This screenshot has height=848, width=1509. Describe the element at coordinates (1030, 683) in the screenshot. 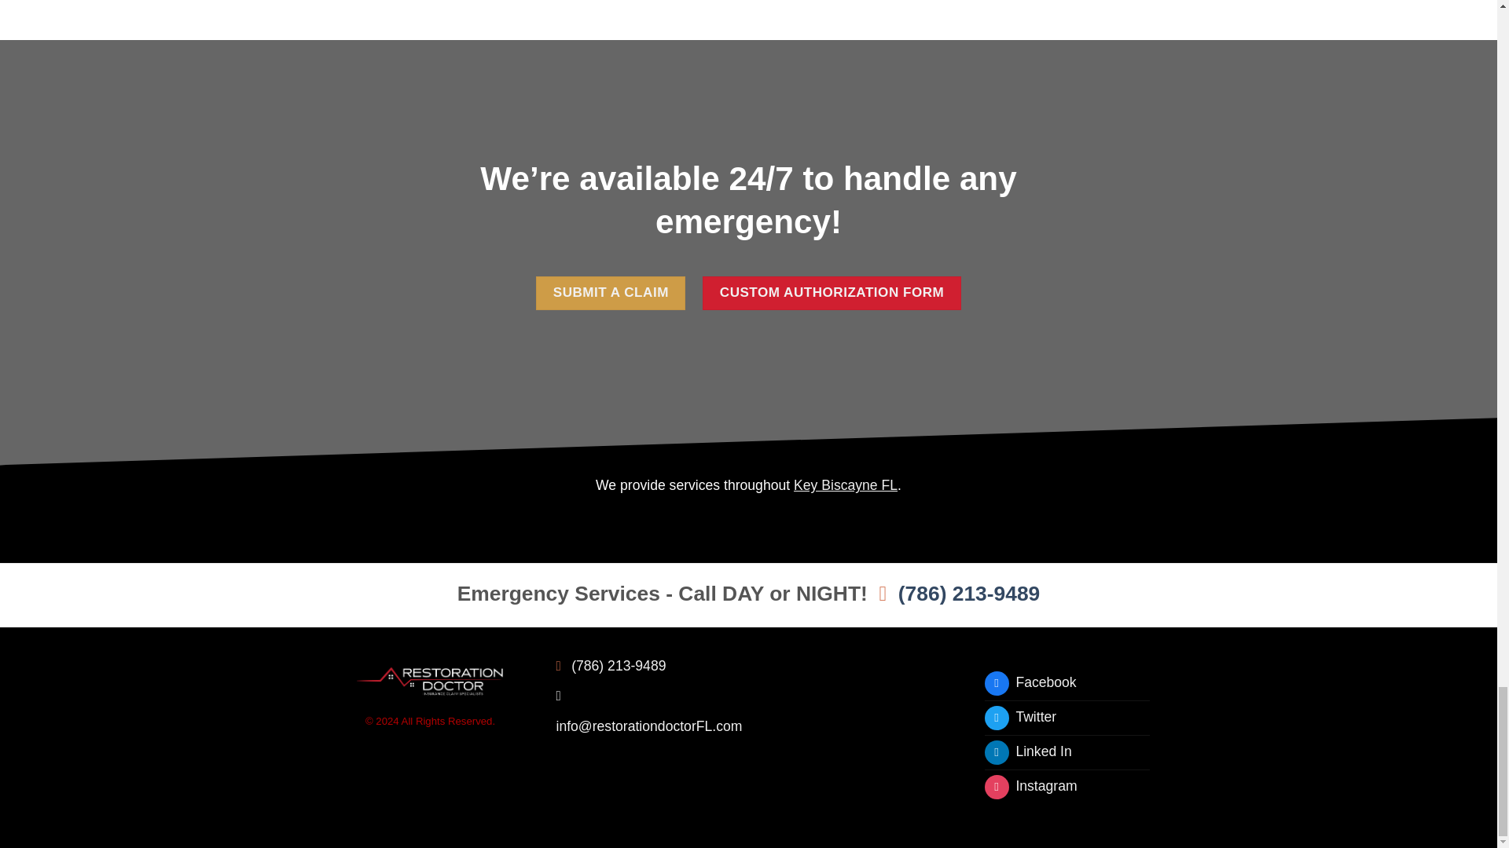

I see `Facebook` at that location.